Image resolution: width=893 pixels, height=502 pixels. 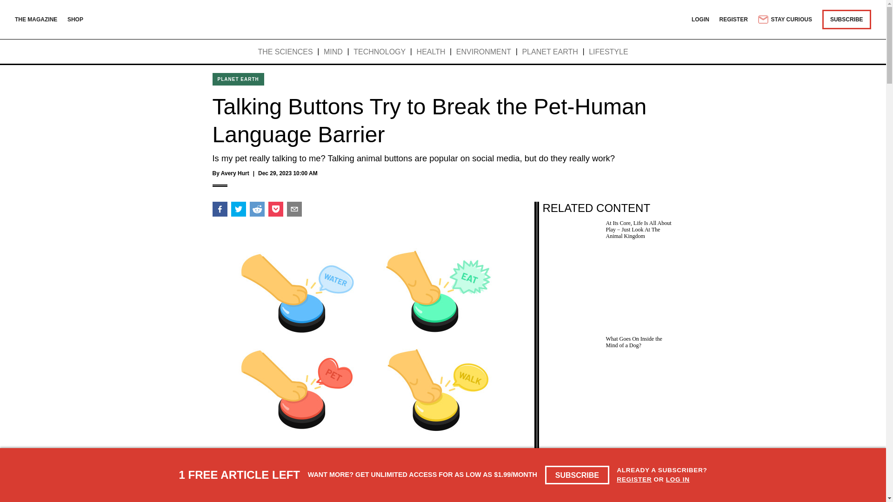 I want to click on SIGN UP, so click(x=498, y=488).